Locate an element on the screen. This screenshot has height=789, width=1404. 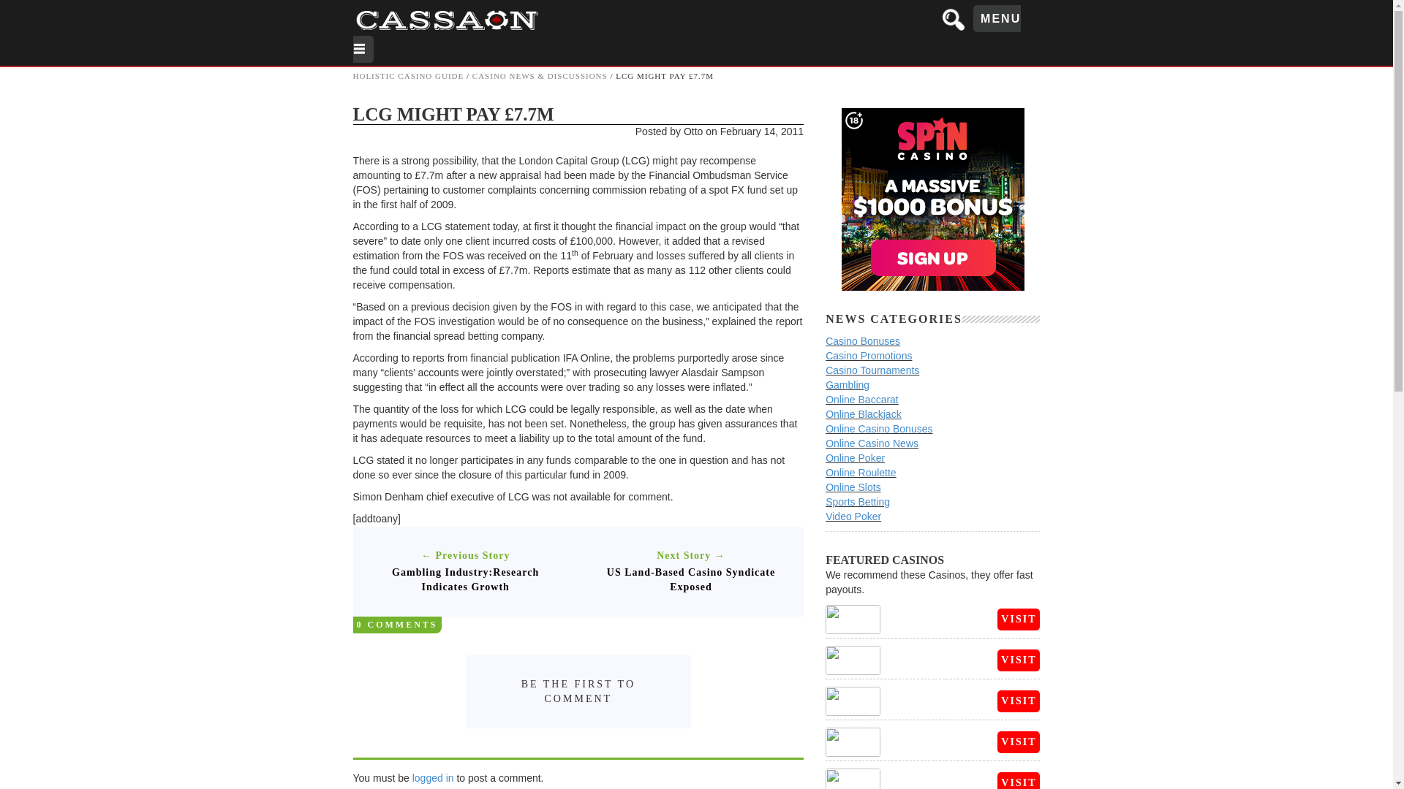
Casino Tournaments is located at coordinates (872, 370).